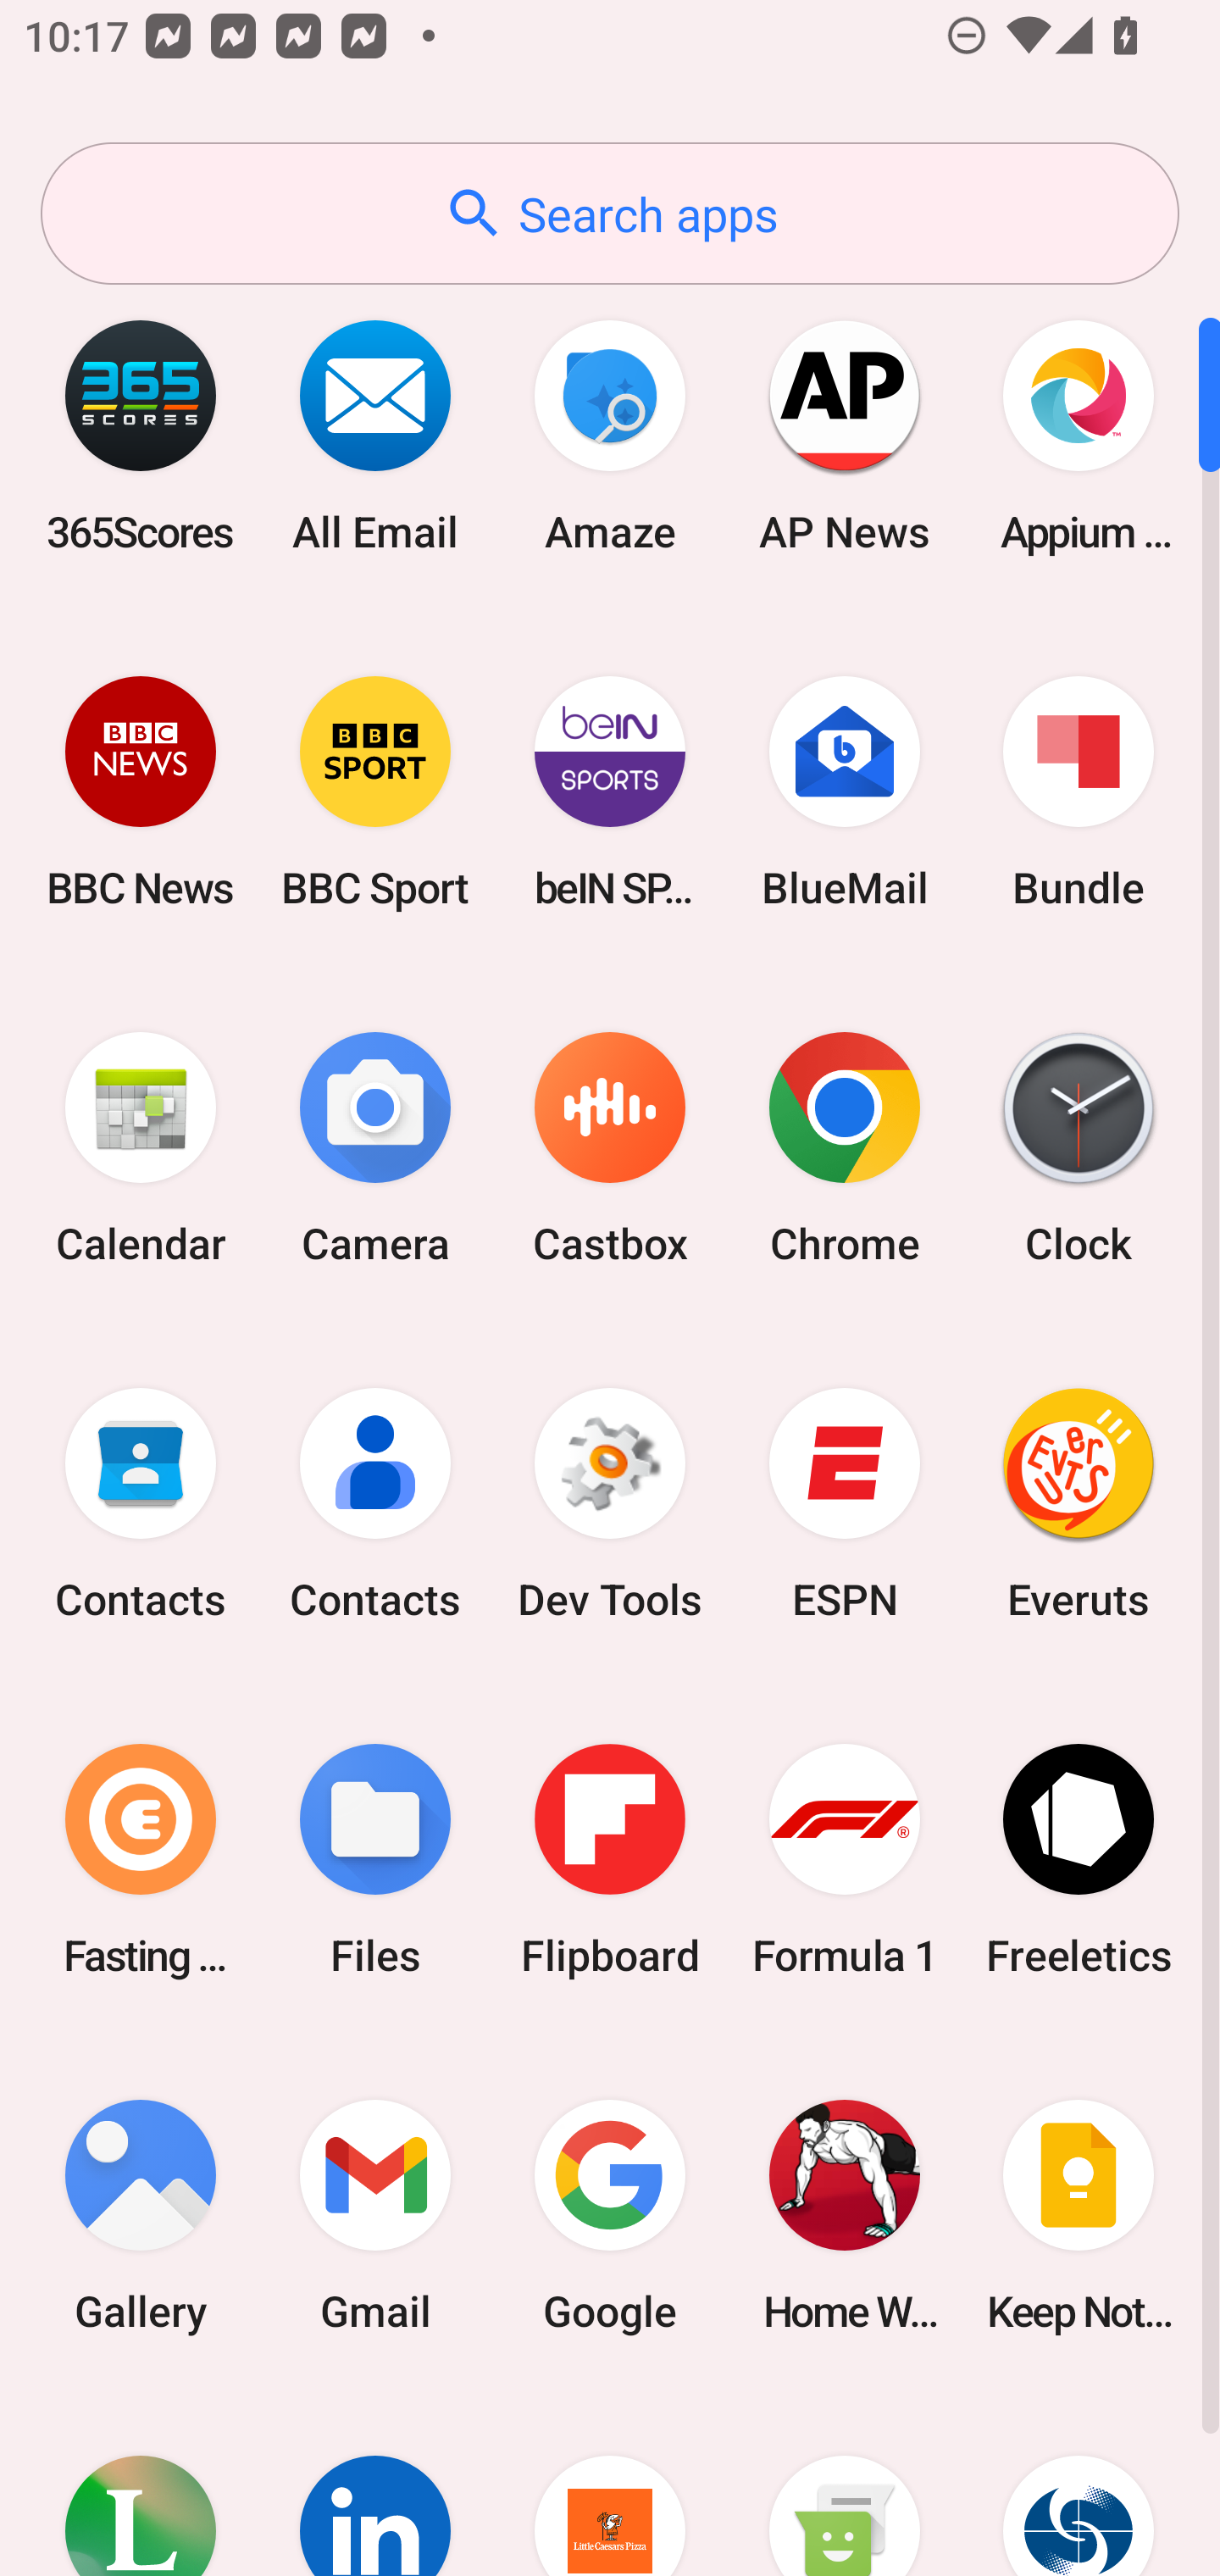 The height and width of the screenshot is (2576, 1220). I want to click on Contacts, so click(141, 1504).